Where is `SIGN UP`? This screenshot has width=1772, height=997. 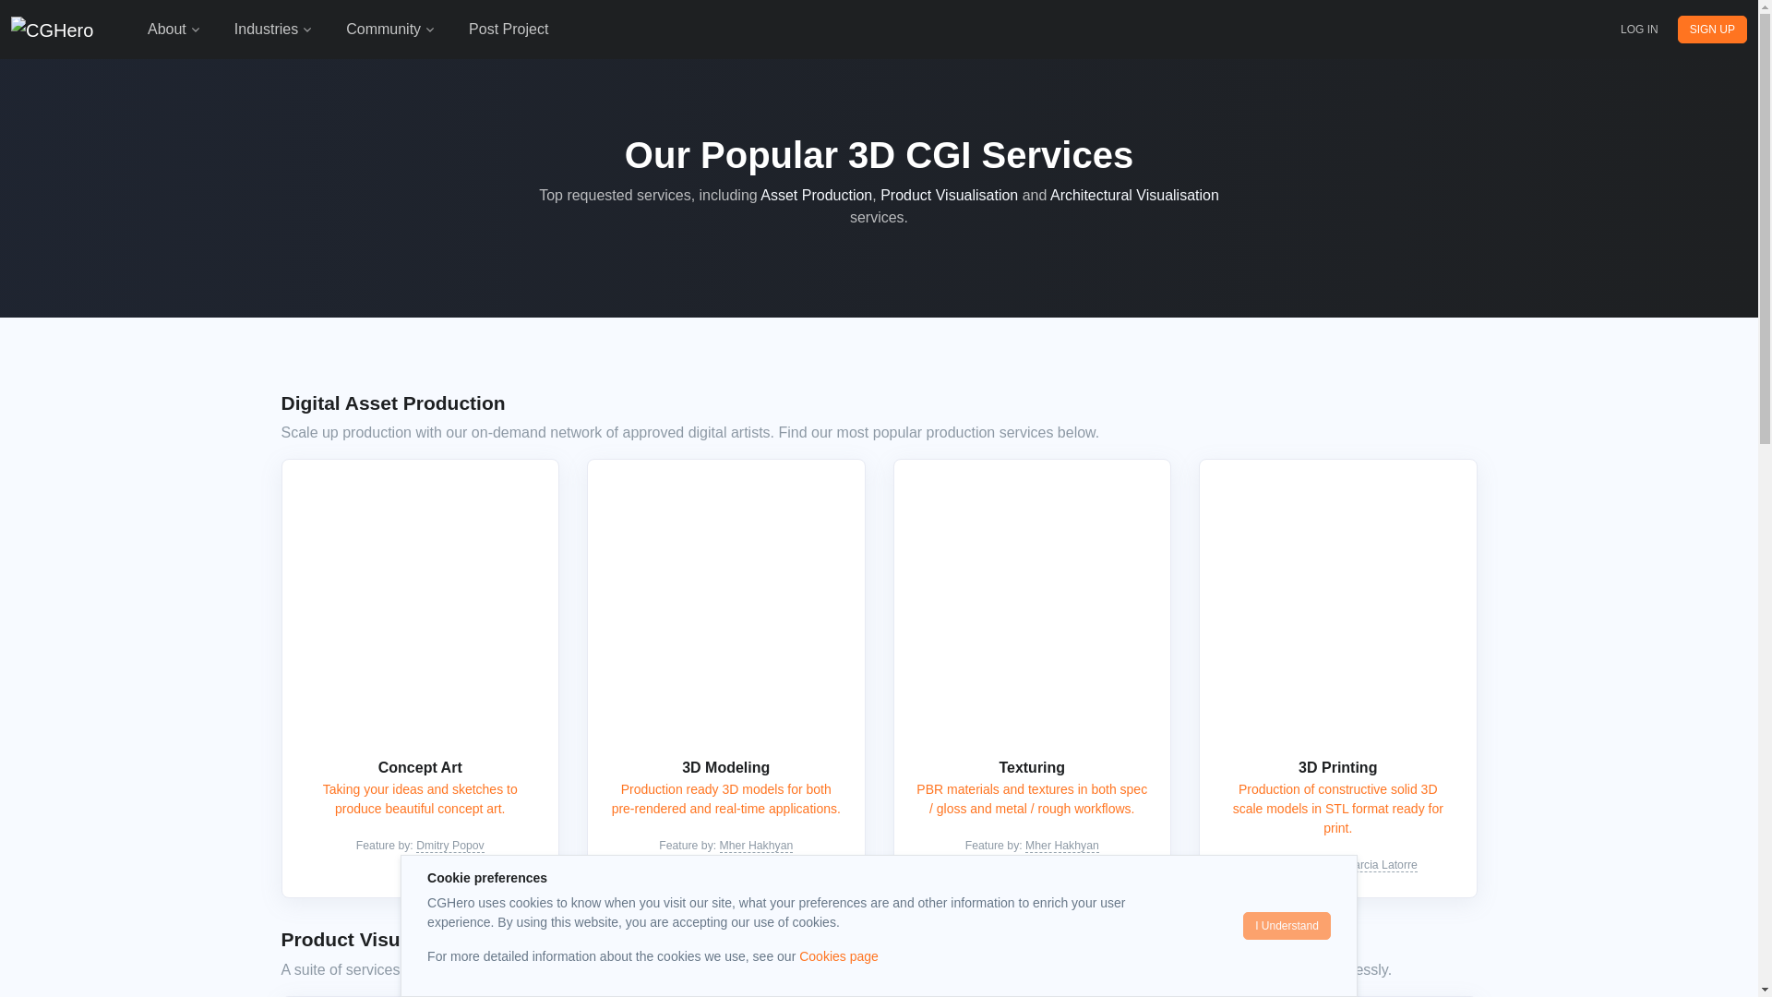 SIGN UP is located at coordinates (1713, 30).